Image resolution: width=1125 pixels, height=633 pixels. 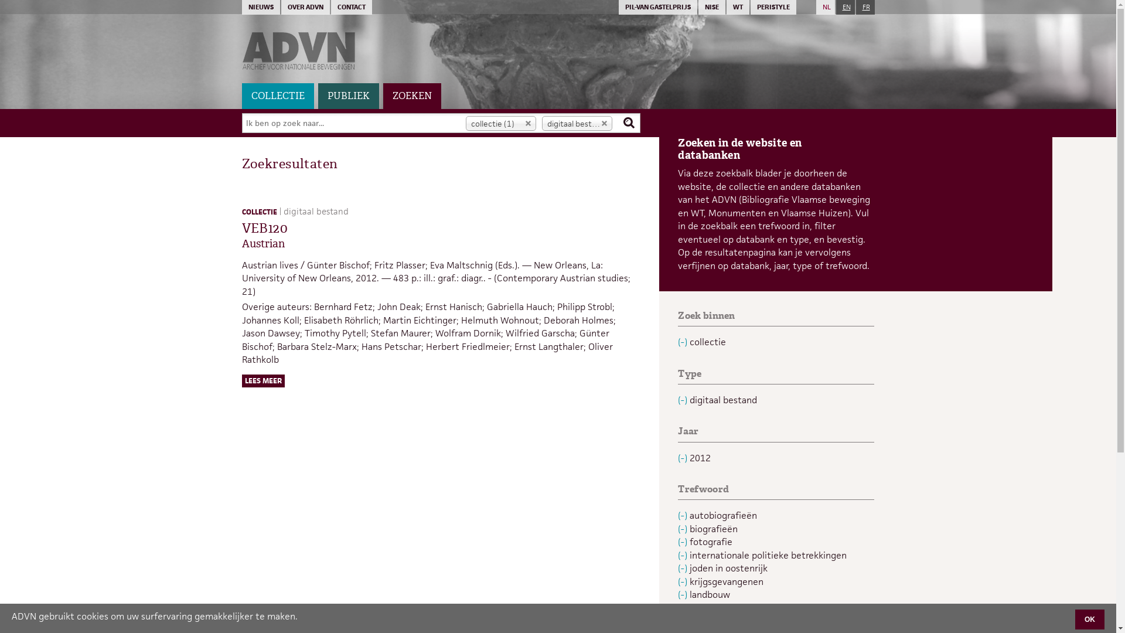 I want to click on (-)
Remove oorlogsmisdaden filter, so click(x=684, y=608).